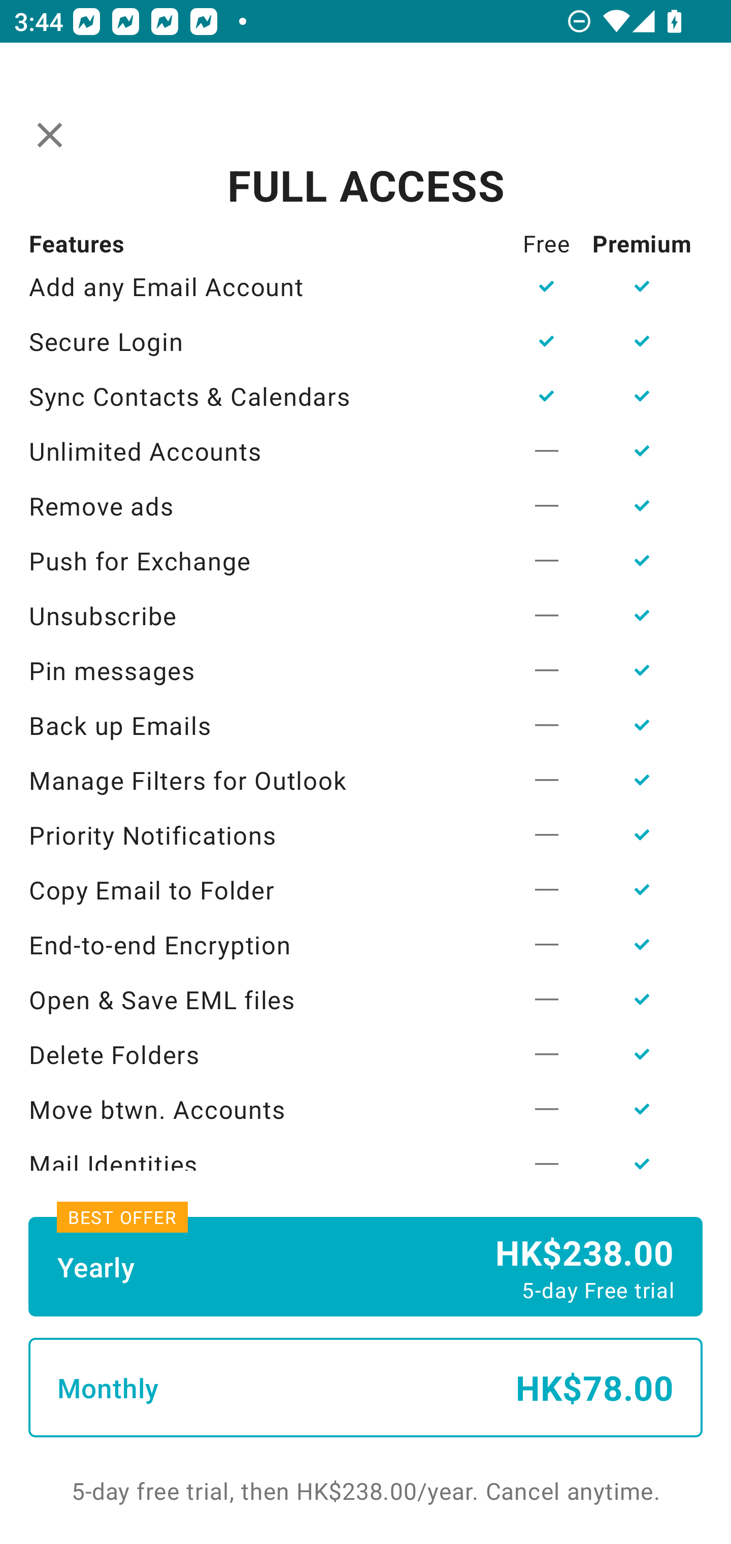 Image resolution: width=731 pixels, height=1544 pixels. Describe the element at coordinates (365, 1267) in the screenshot. I see `Yearly HK$238.00 5-day Free trial` at that location.